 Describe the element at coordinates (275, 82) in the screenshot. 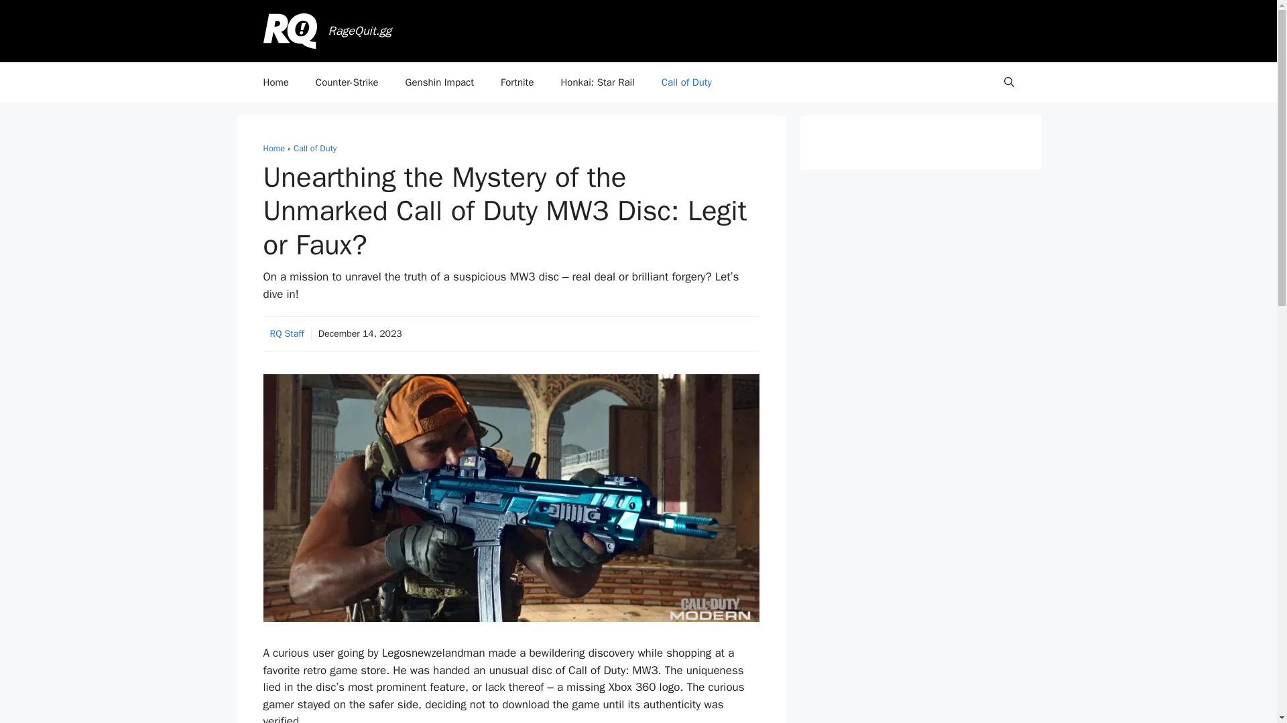

I see `Home` at that location.